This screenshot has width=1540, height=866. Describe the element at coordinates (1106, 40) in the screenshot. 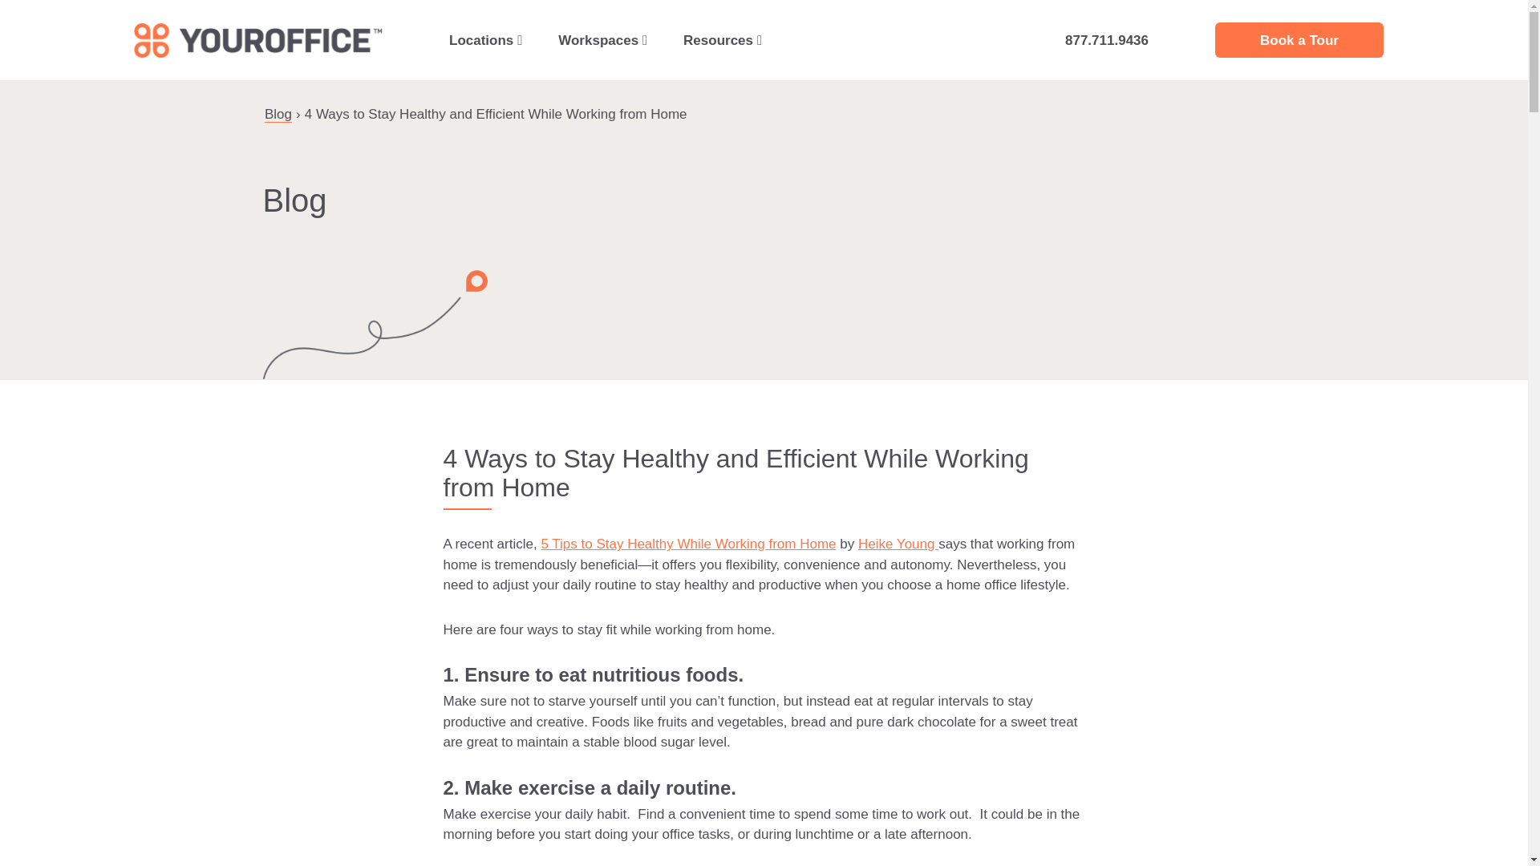

I see `877.711.9436` at that location.